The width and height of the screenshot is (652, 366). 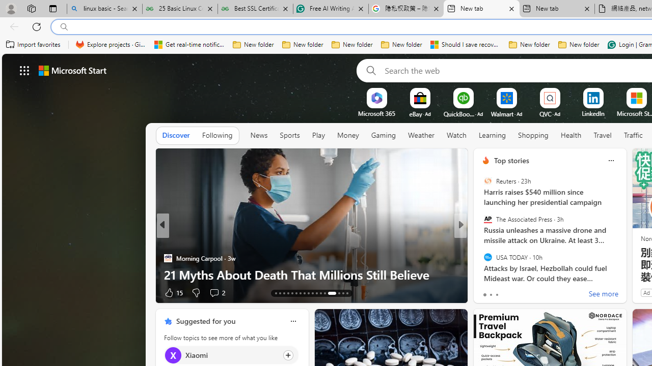 What do you see at coordinates (104, 9) in the screenshot?
I see `linux basic - Search` at bounding box center [104, 9].